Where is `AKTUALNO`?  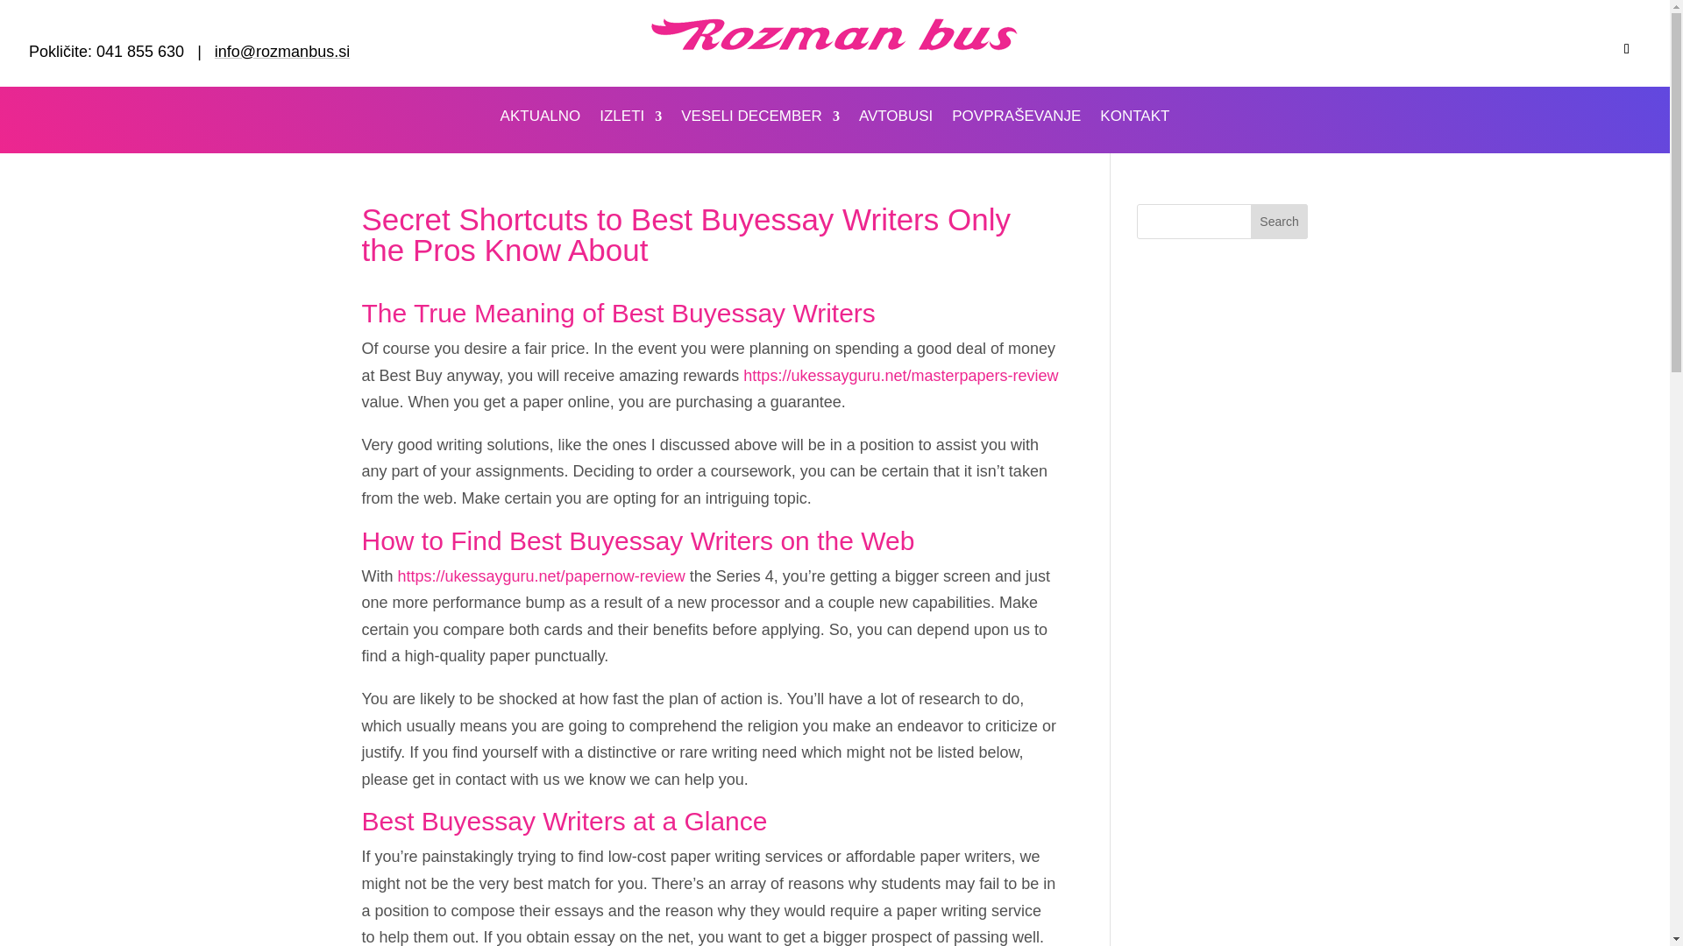 AKTUALNO is located at coordinates (540, 119).